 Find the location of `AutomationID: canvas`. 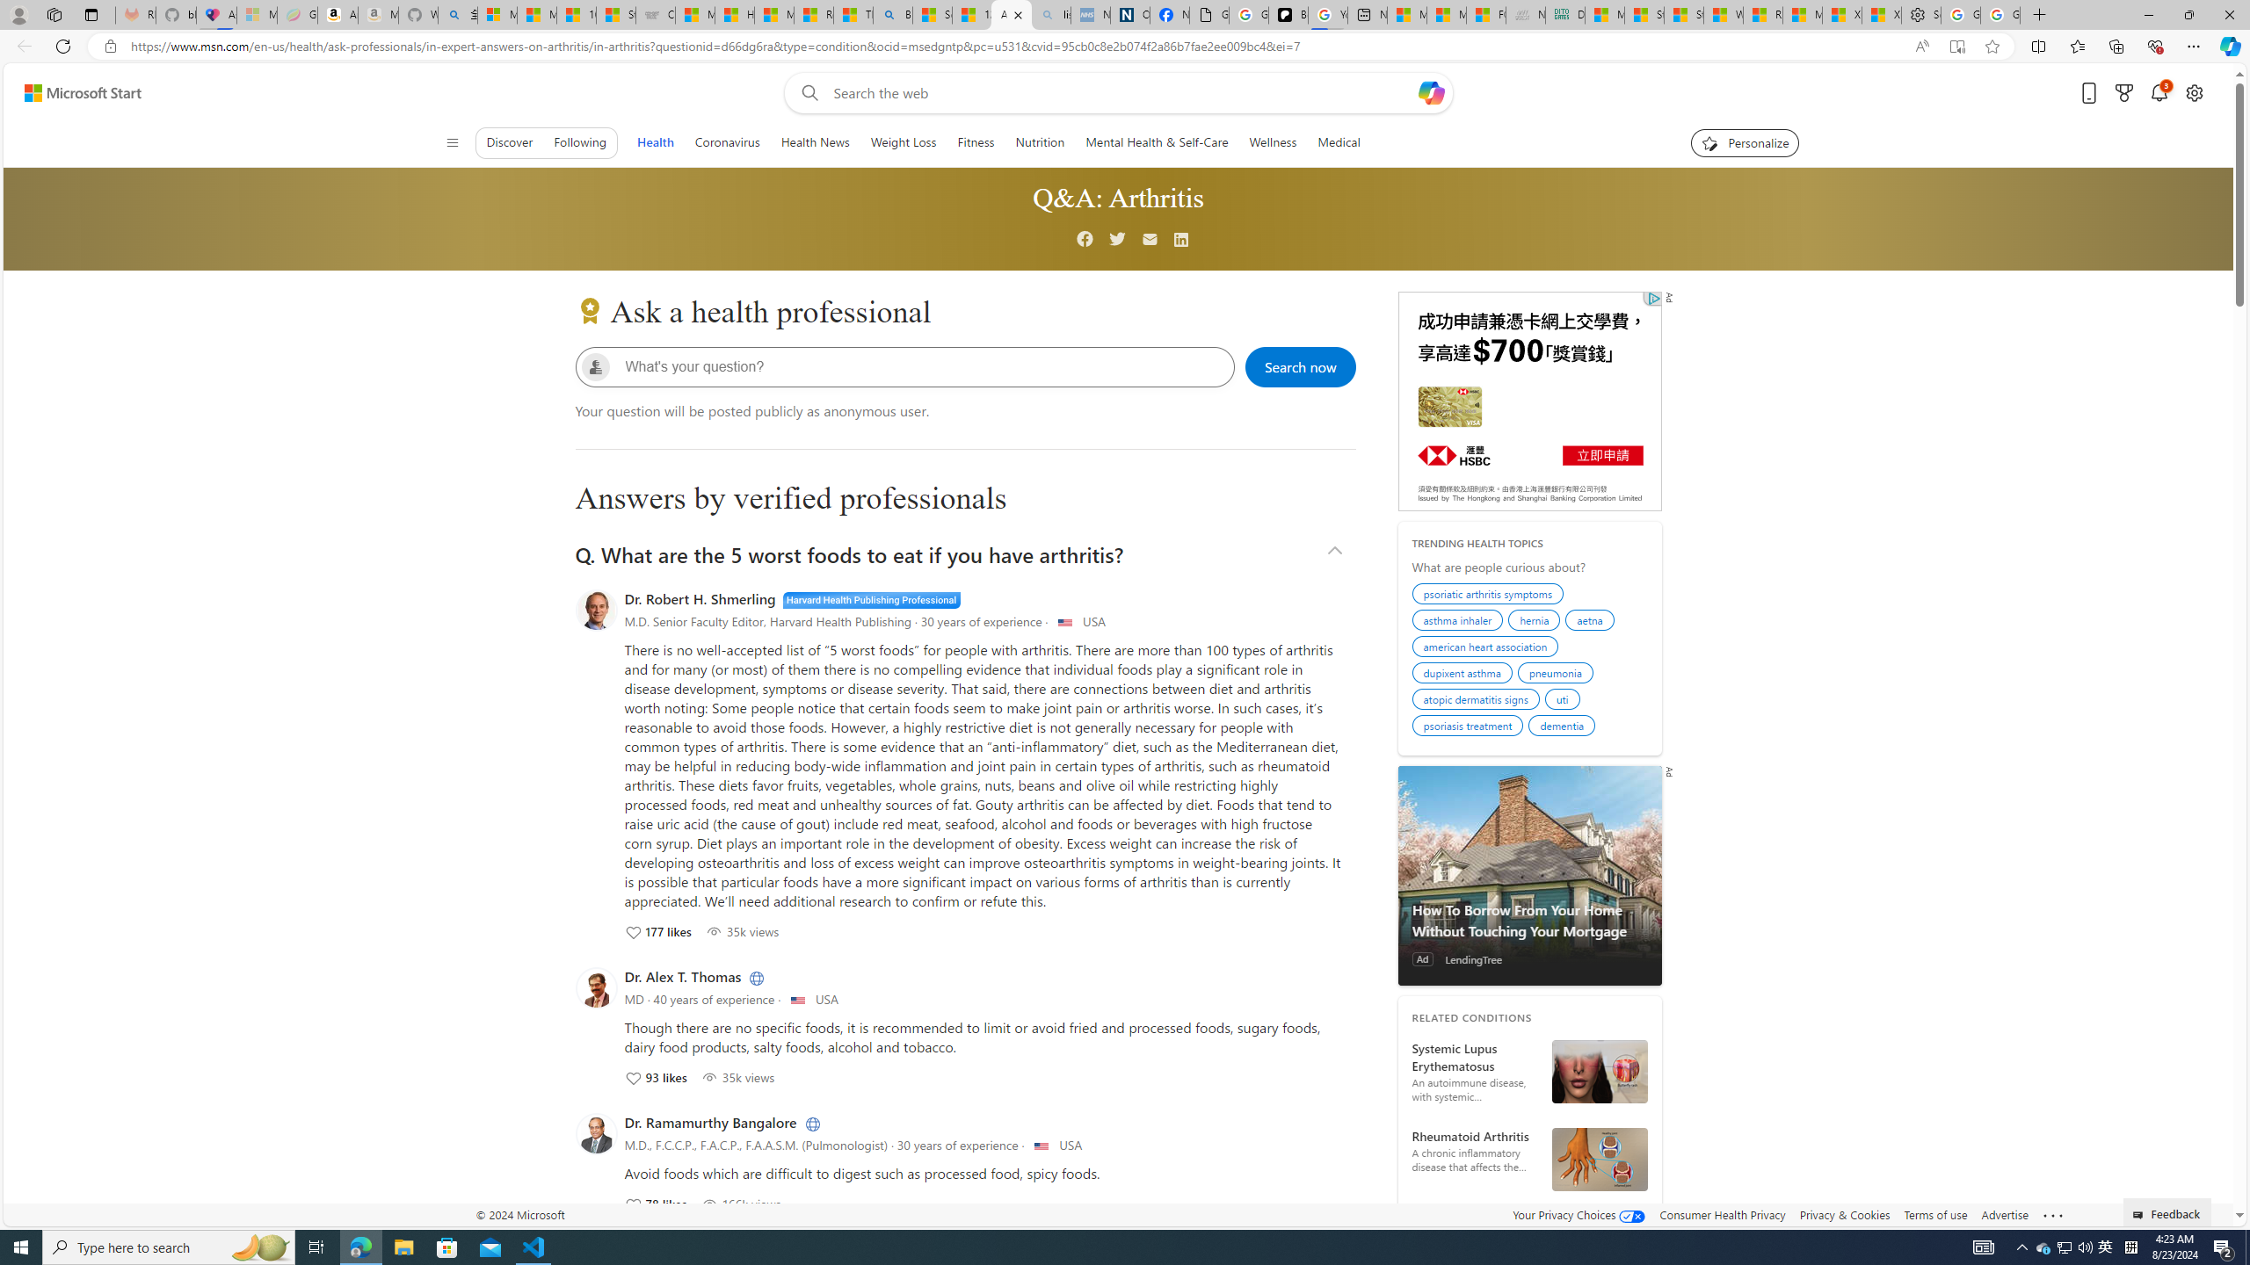

AutomationID: canvas is located at coordinates (1529, 401).